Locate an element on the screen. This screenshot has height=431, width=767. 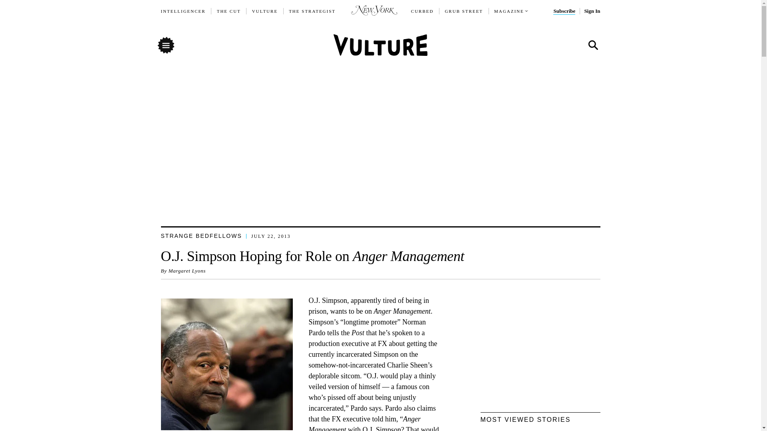
THE CUT is located at coordinates (229, 11).